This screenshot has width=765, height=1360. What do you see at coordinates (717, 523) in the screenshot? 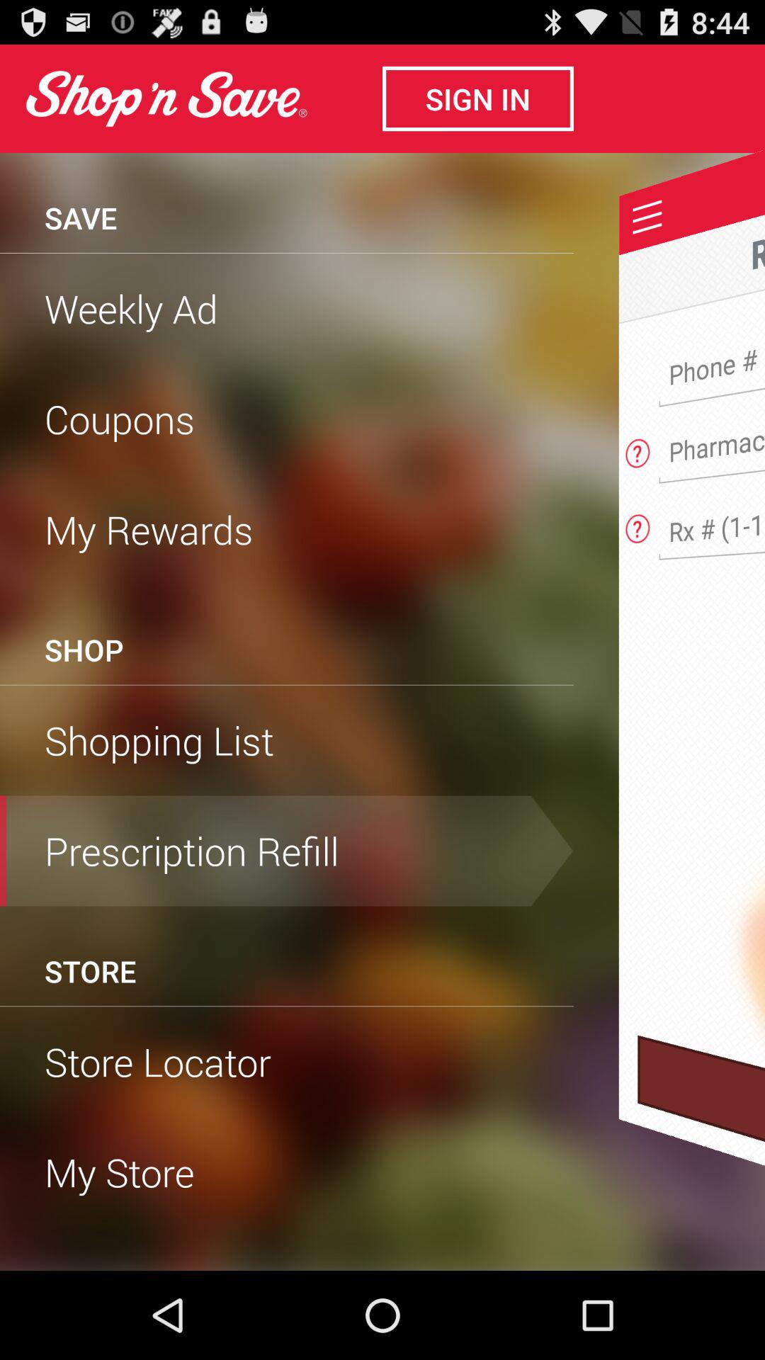
I see `enter prescription number` at bounding box center [717, 523].